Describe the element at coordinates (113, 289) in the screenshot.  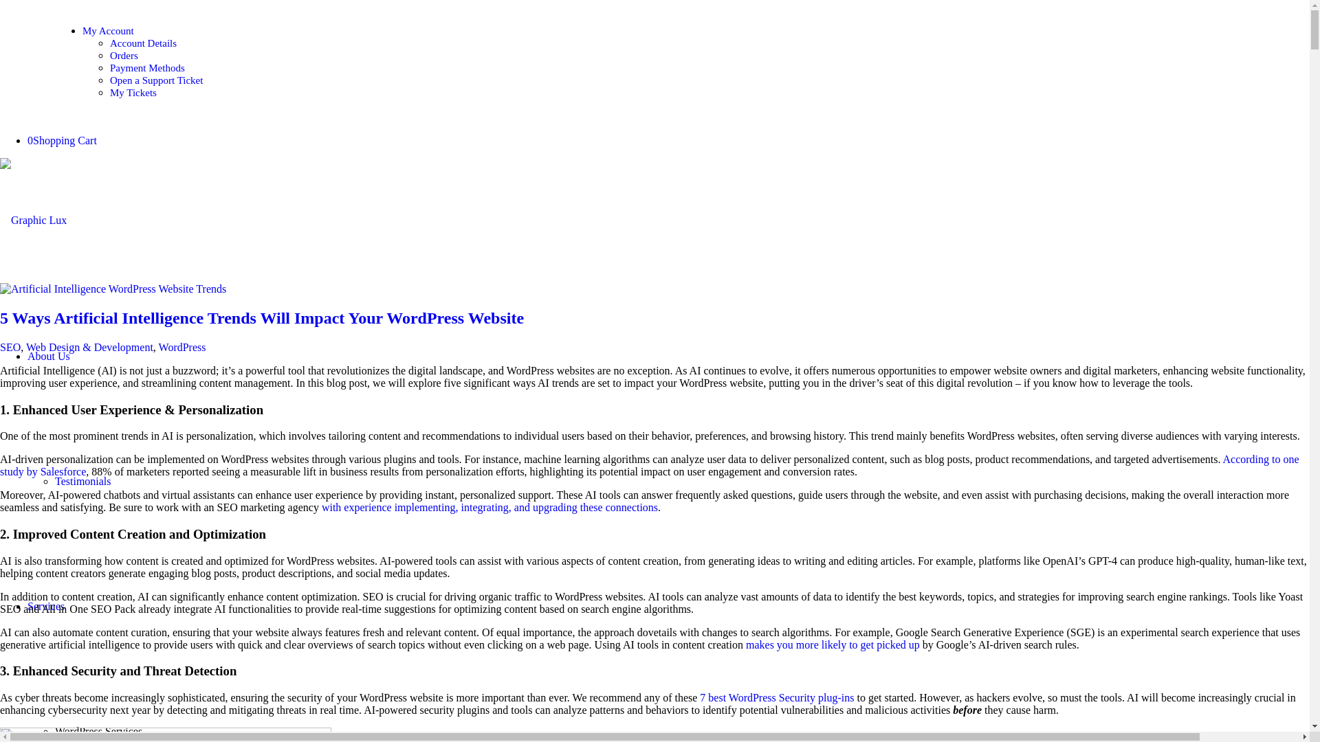
I see `Artificial Intelligence WordPress Website Trends` at that location.